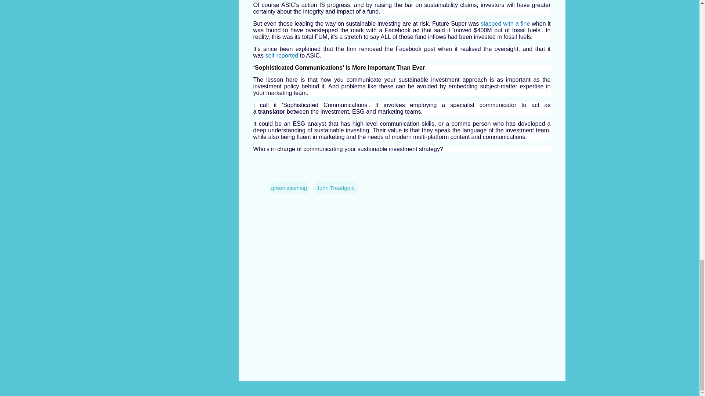  Describe the element at coordinates (289, 188) in the screenshot. I see `green washing` at that location.